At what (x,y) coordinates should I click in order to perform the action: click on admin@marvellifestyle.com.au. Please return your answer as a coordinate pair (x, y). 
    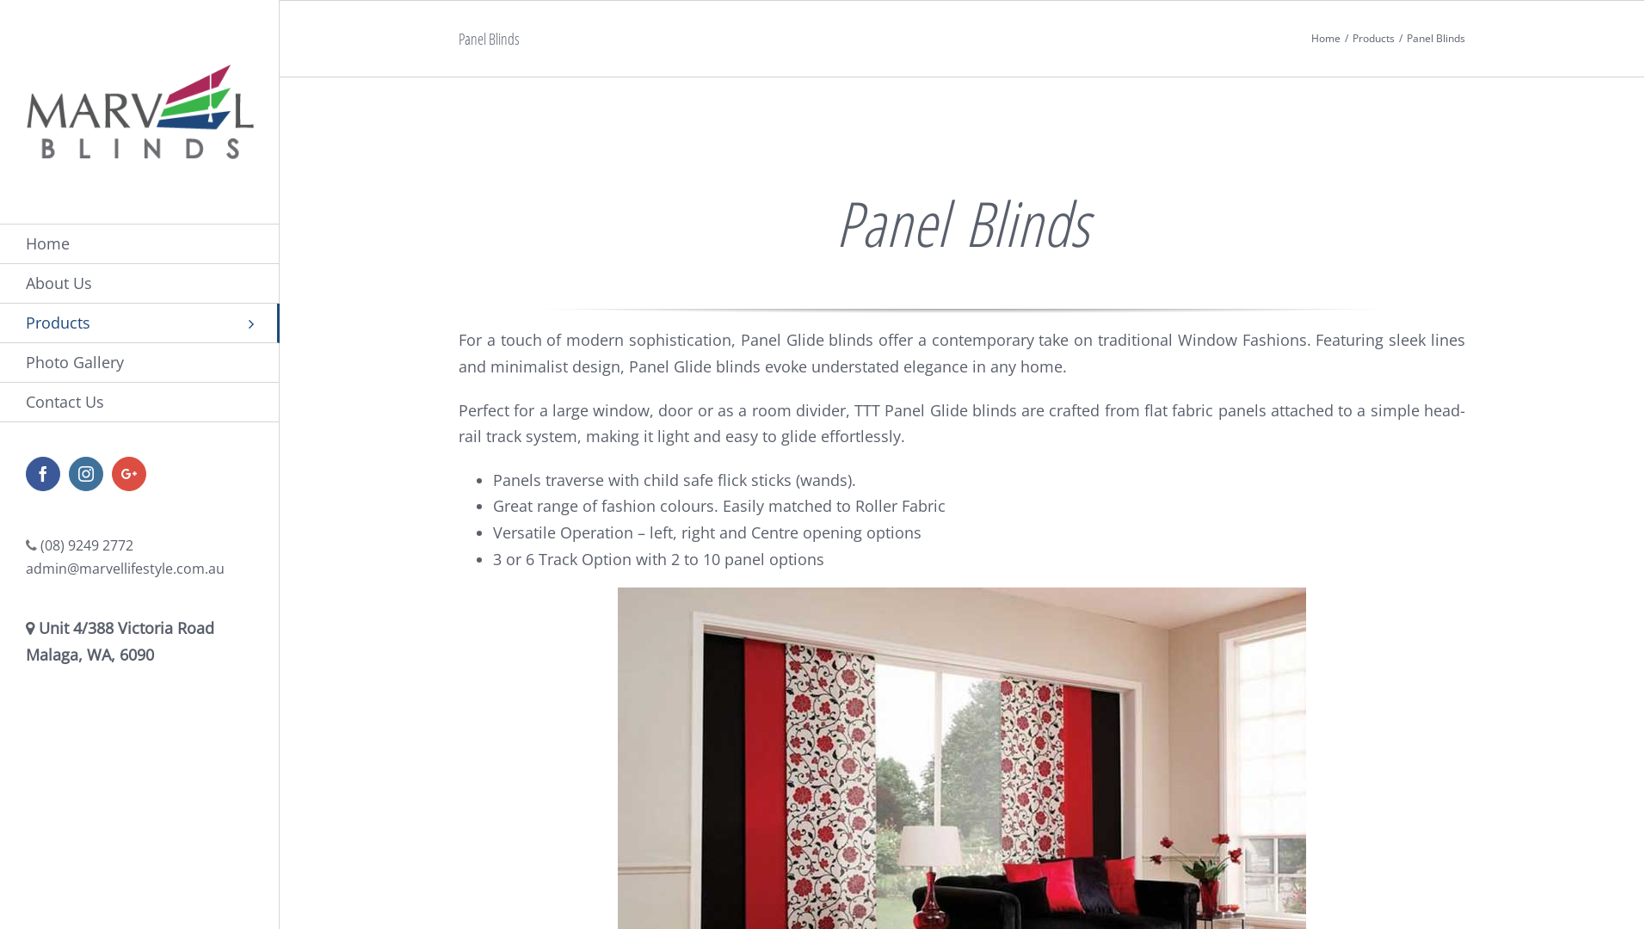
    Looking at the image, I should click on (126, 569).